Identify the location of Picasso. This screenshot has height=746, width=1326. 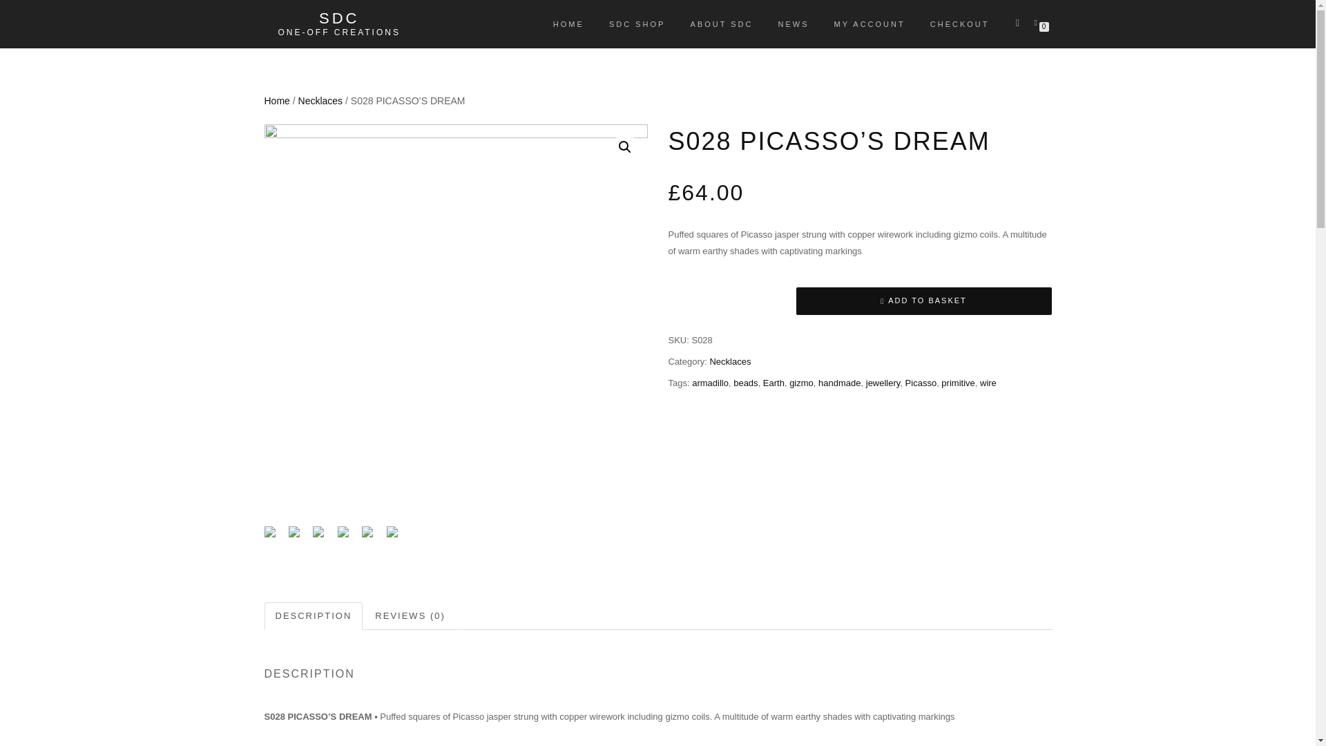
(921, 383).